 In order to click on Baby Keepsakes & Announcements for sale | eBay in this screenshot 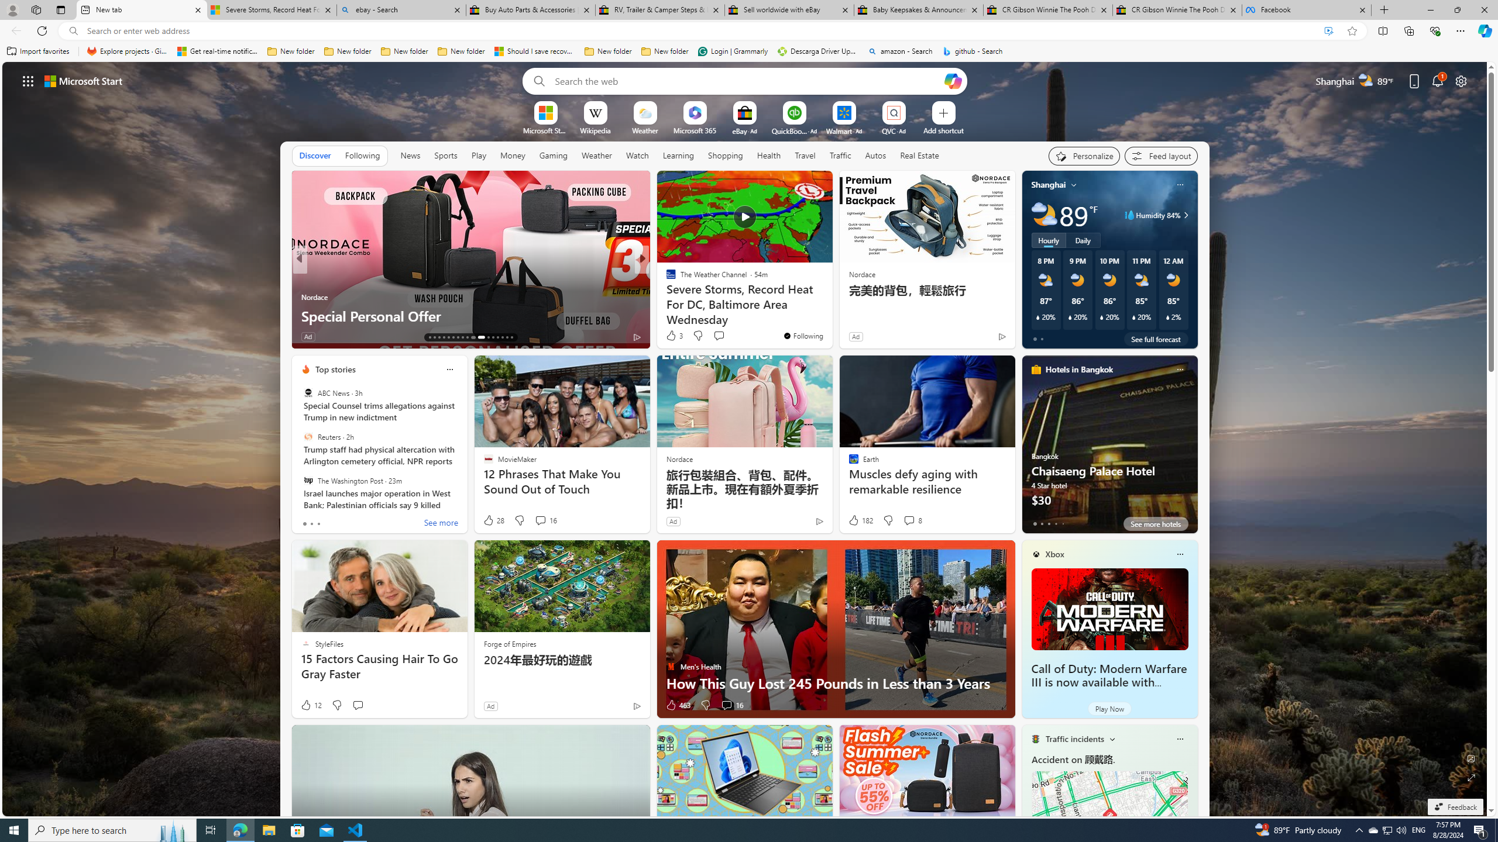, I will do `click(919, 10)`.